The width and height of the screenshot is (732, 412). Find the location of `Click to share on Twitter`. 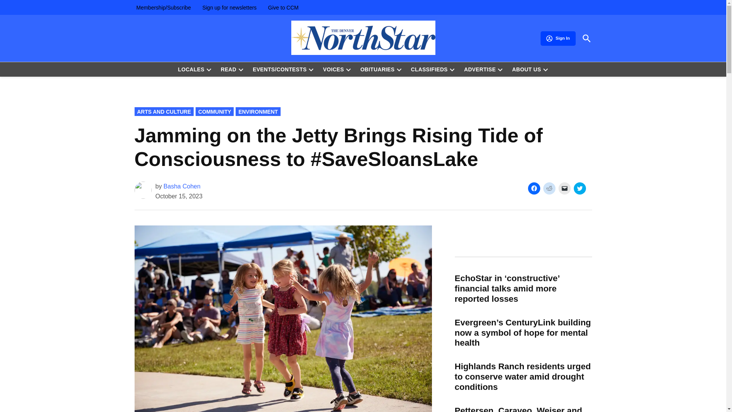

Click to share on Twitter is located at coordinates (579, 188).